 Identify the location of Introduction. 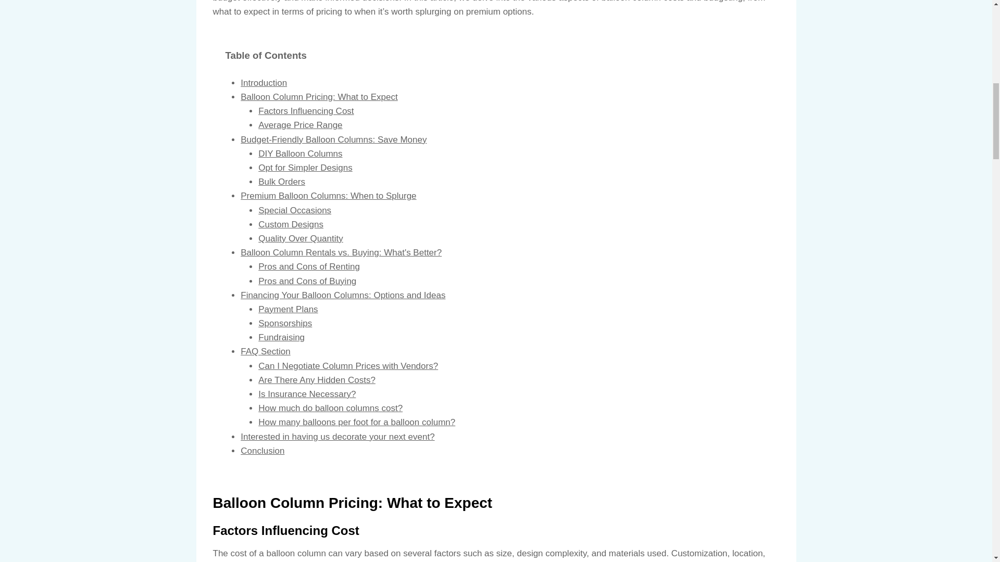
(264, 83).